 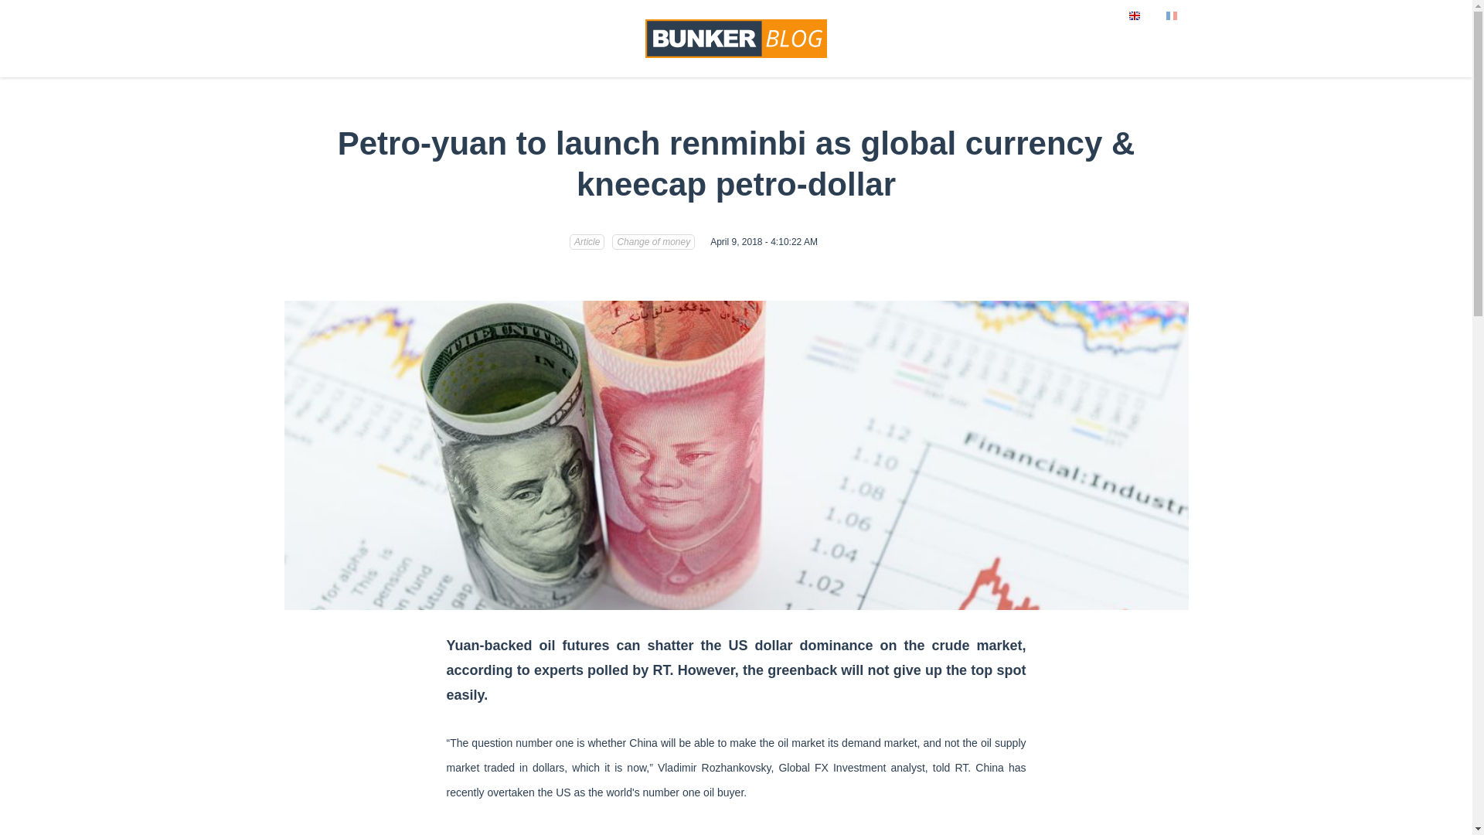 What do you see at coordinates (736, 38) in the screenshot?
I see `Bunker Blog` at bounding box center [736, 38].